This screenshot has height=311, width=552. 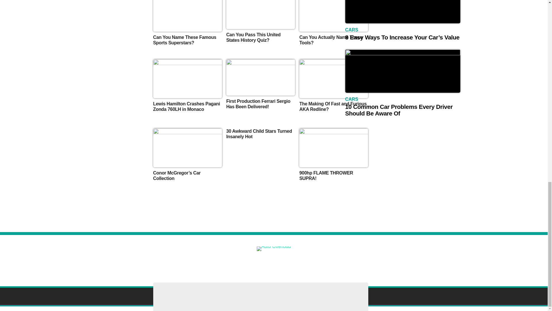 I want to click on DO NOT SELL MY PERSONAL INFORMATION, so click(x=279, y=262).